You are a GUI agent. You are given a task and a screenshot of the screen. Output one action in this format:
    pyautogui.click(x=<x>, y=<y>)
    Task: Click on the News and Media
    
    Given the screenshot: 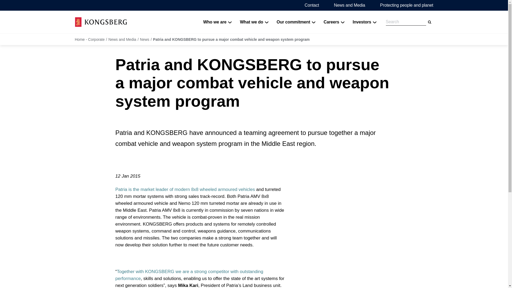 What is the action you would take?
    pyautogui.click(x=349, y=5)
    